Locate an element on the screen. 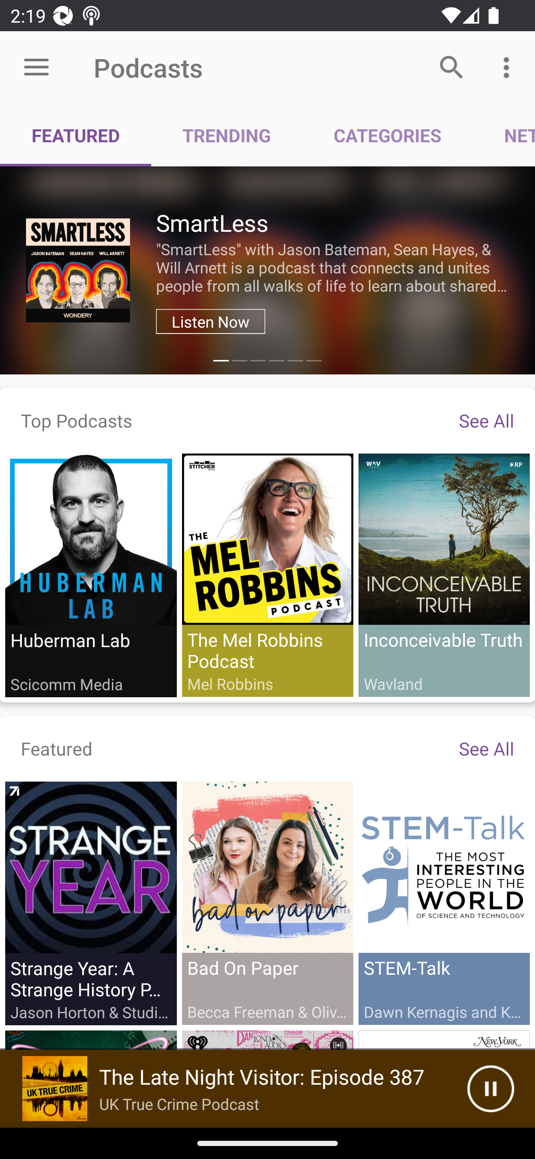  FEATURED is located at coordinates (76, 135).